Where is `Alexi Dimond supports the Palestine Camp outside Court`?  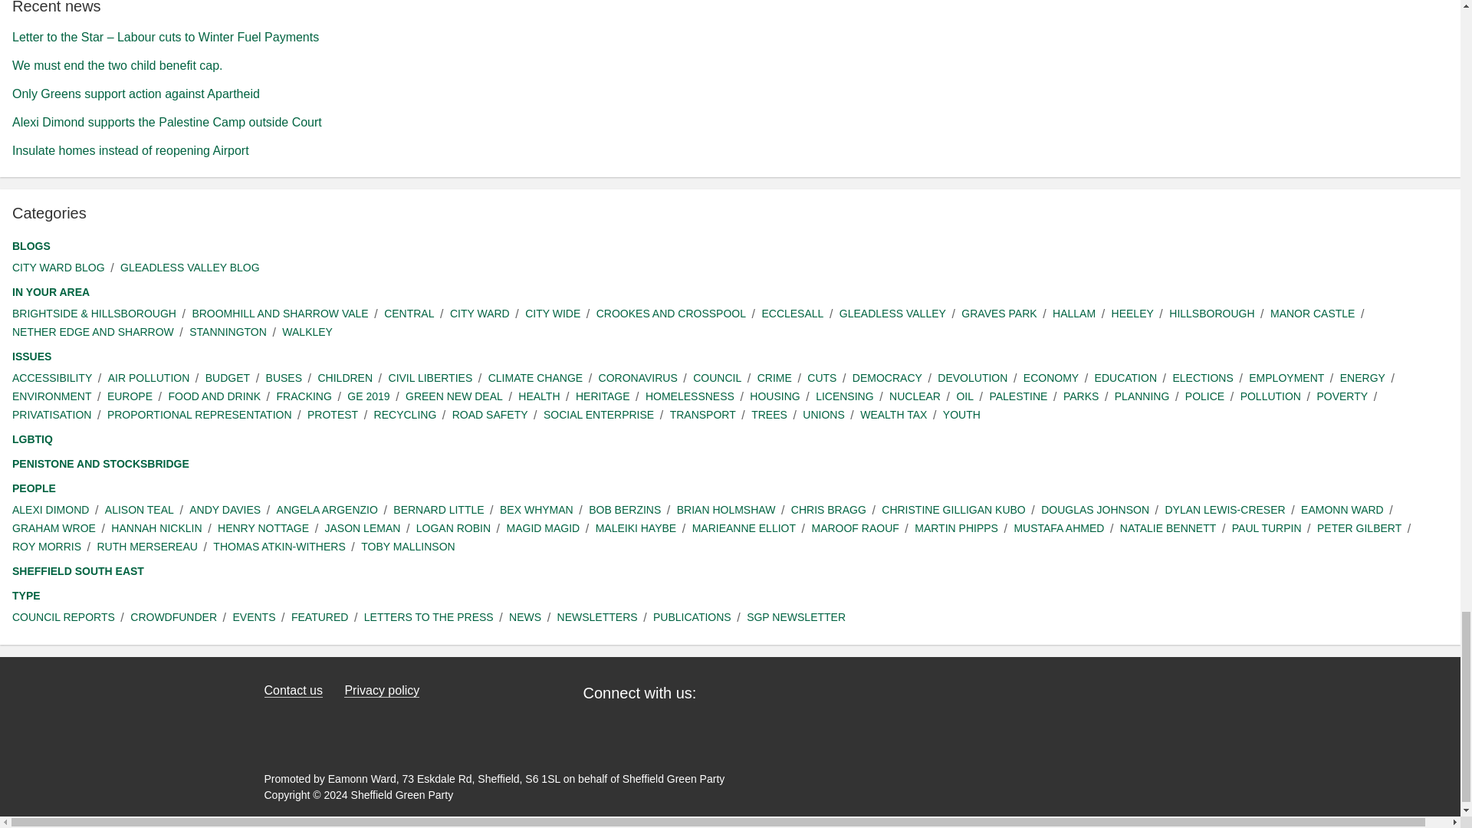
Alexi Dimond supports the Palestine Camp outside Court is located at coordinates (167, 123).